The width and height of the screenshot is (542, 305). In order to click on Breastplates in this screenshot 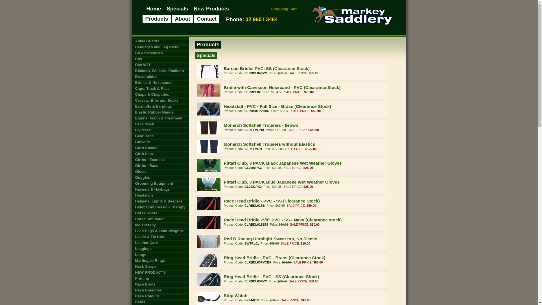, I will do `click(160, 77)`.